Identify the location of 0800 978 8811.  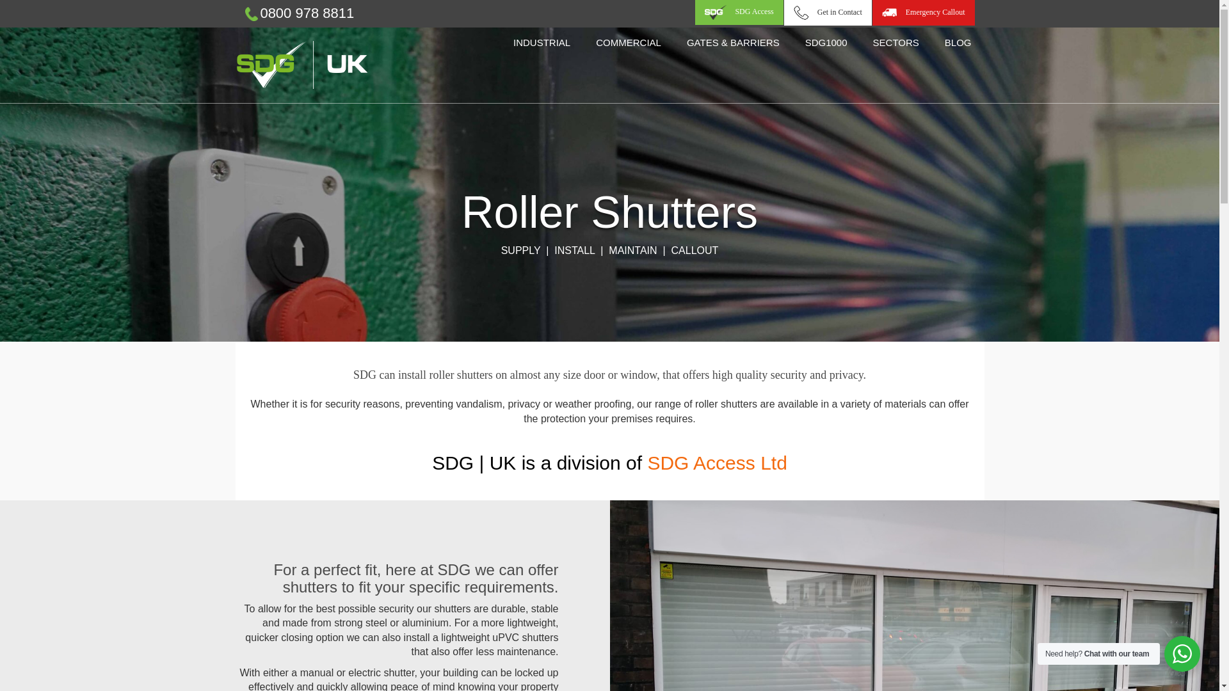
(306, 13).